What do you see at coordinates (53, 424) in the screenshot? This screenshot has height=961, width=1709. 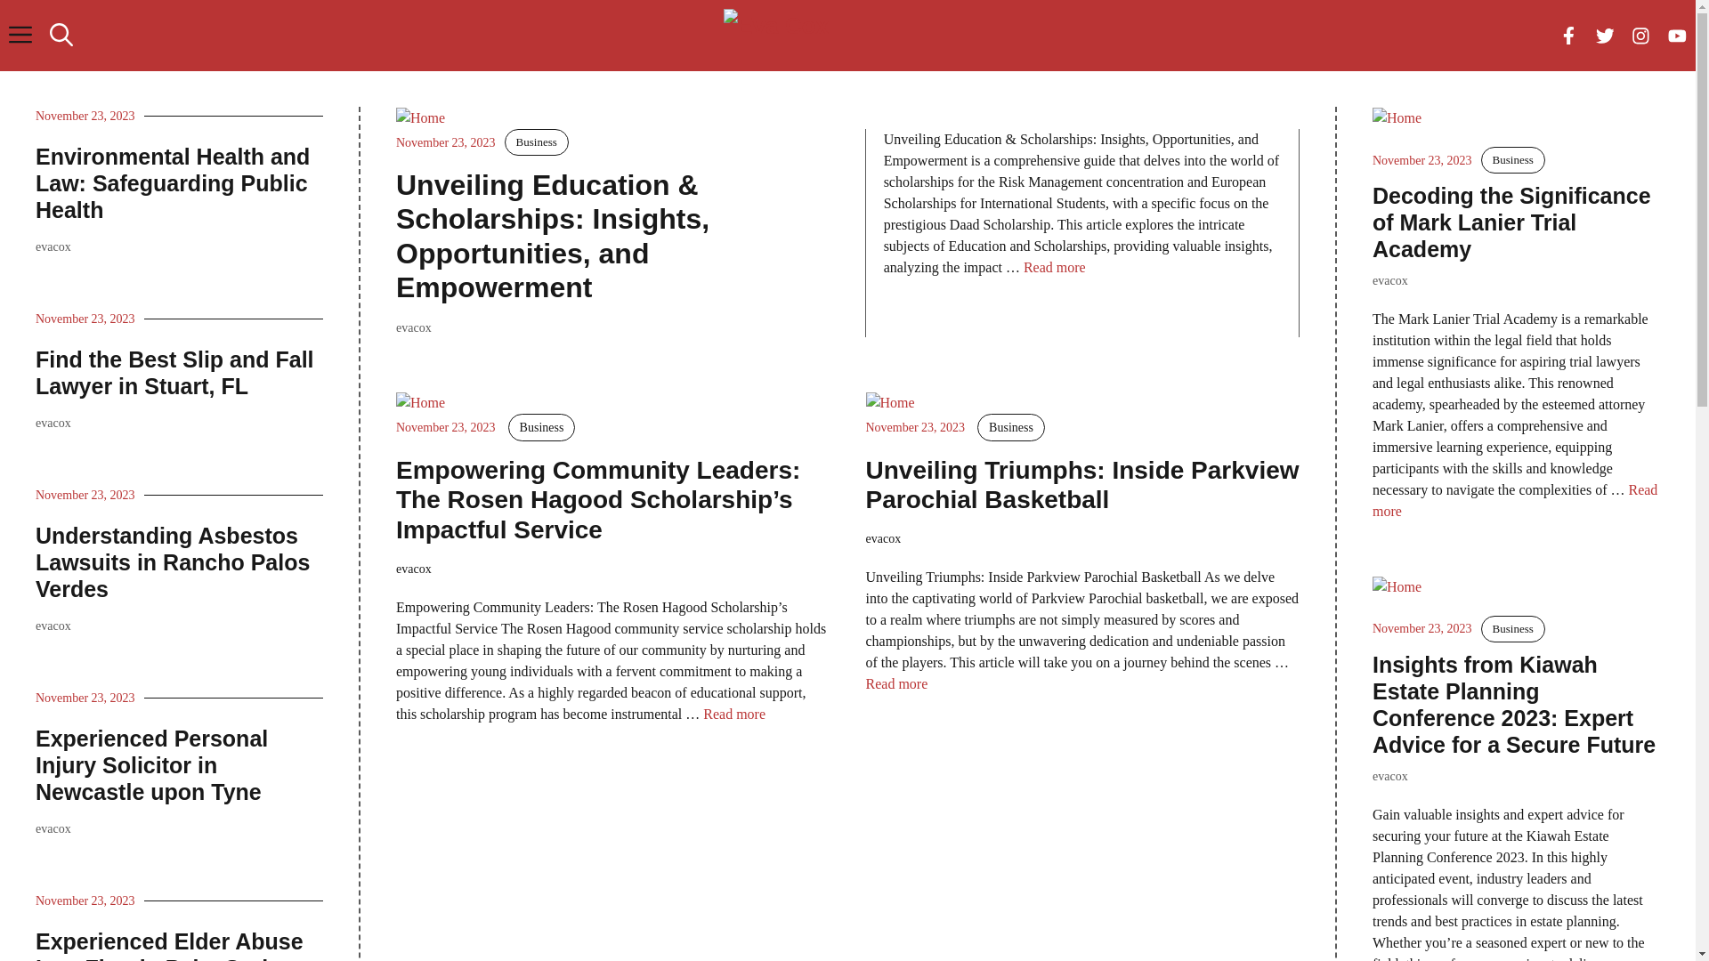 I see `evacox` at bounding box center [53, 424].